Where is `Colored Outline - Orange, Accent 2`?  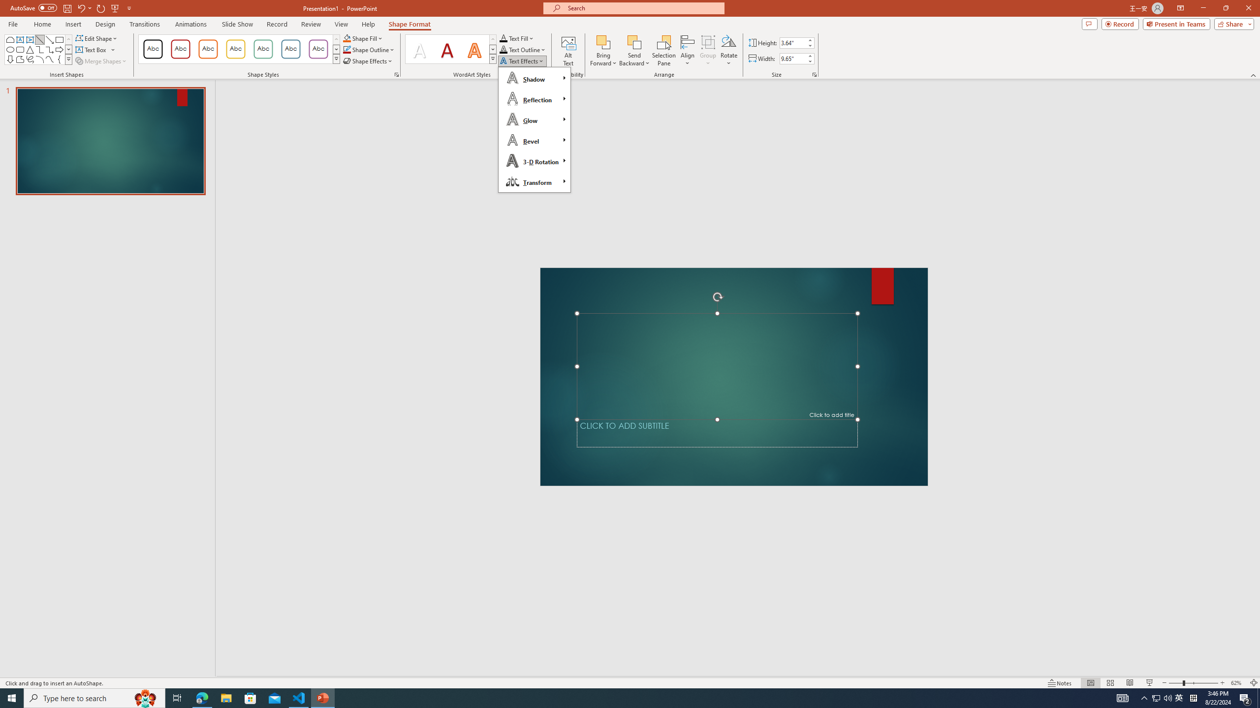 Colored Outline - Orange, Accent 2 is located at coordinates (208, 49).